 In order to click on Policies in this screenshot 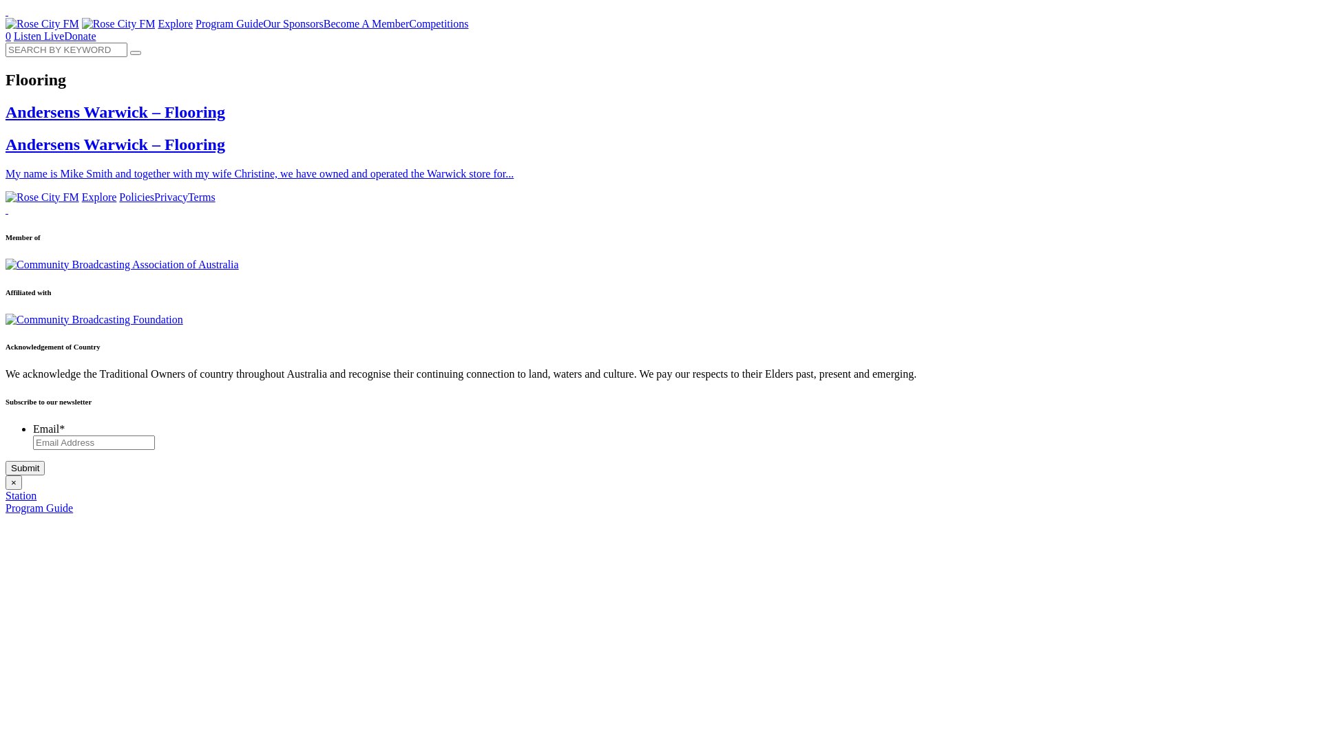, I will do `click(136, 197)`.